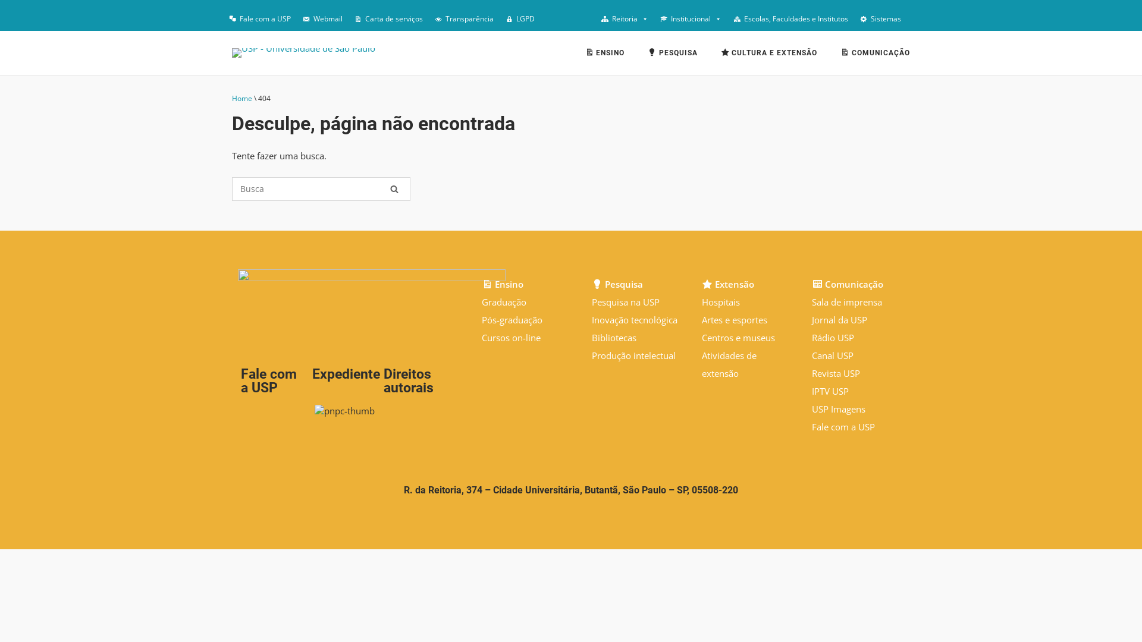 The width and height of the screenshot is (1142, 642). What do you see at coordinates (843, 427) in the screenshot?
I see `Fale com a USP` at bounding box center [843, 427].